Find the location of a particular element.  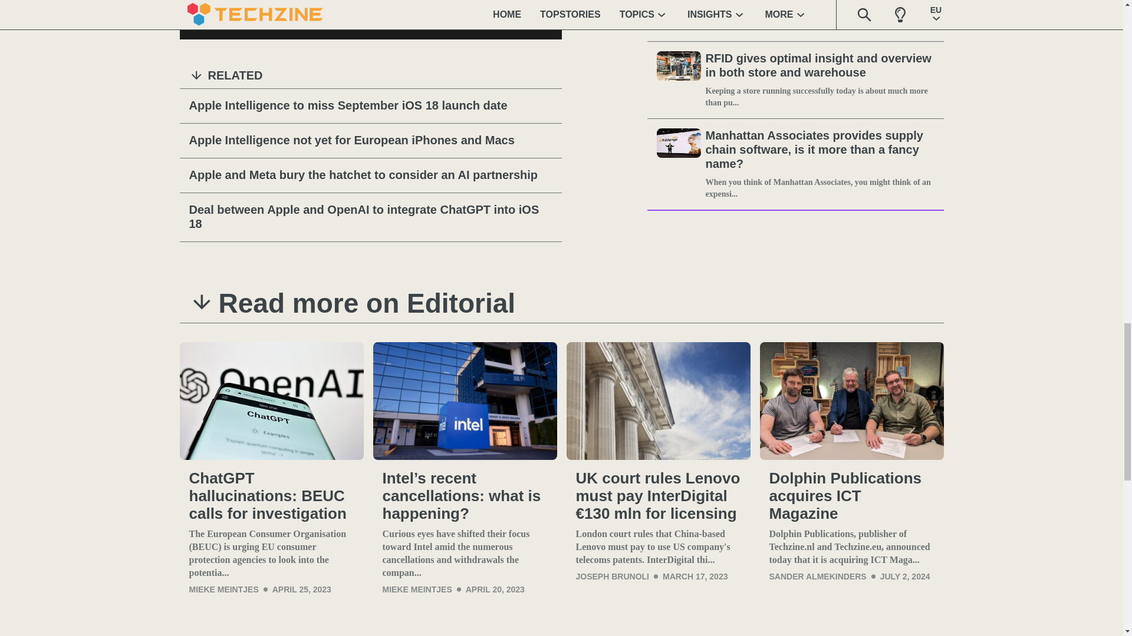

ChatGPT hallucinations: BEUC calls for investigation is located at coordinates (271, 400).